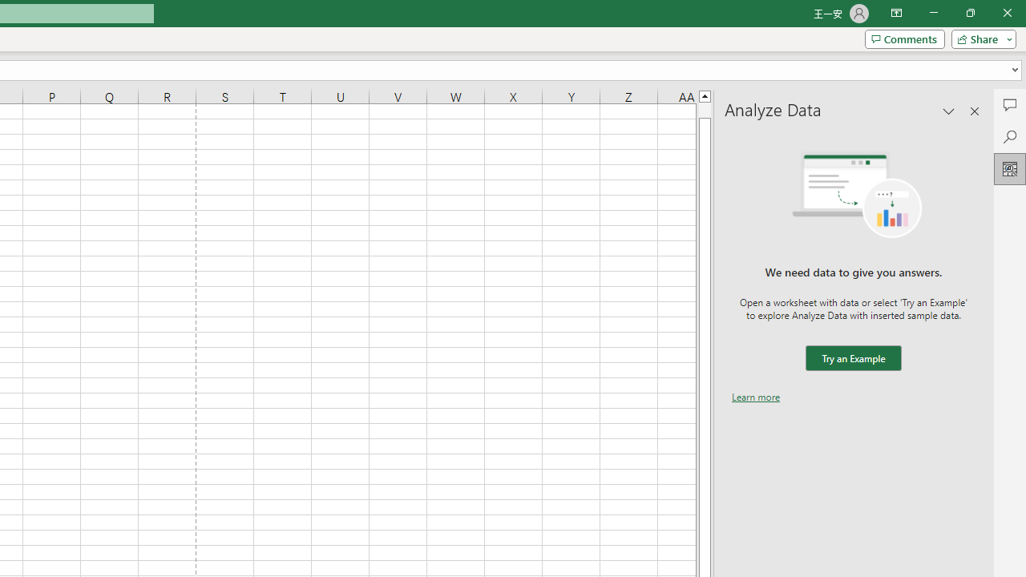 This screenshot has height=577, width=1026. I want to click on We need data to give you answers. Try an Example, so click(853, 358).